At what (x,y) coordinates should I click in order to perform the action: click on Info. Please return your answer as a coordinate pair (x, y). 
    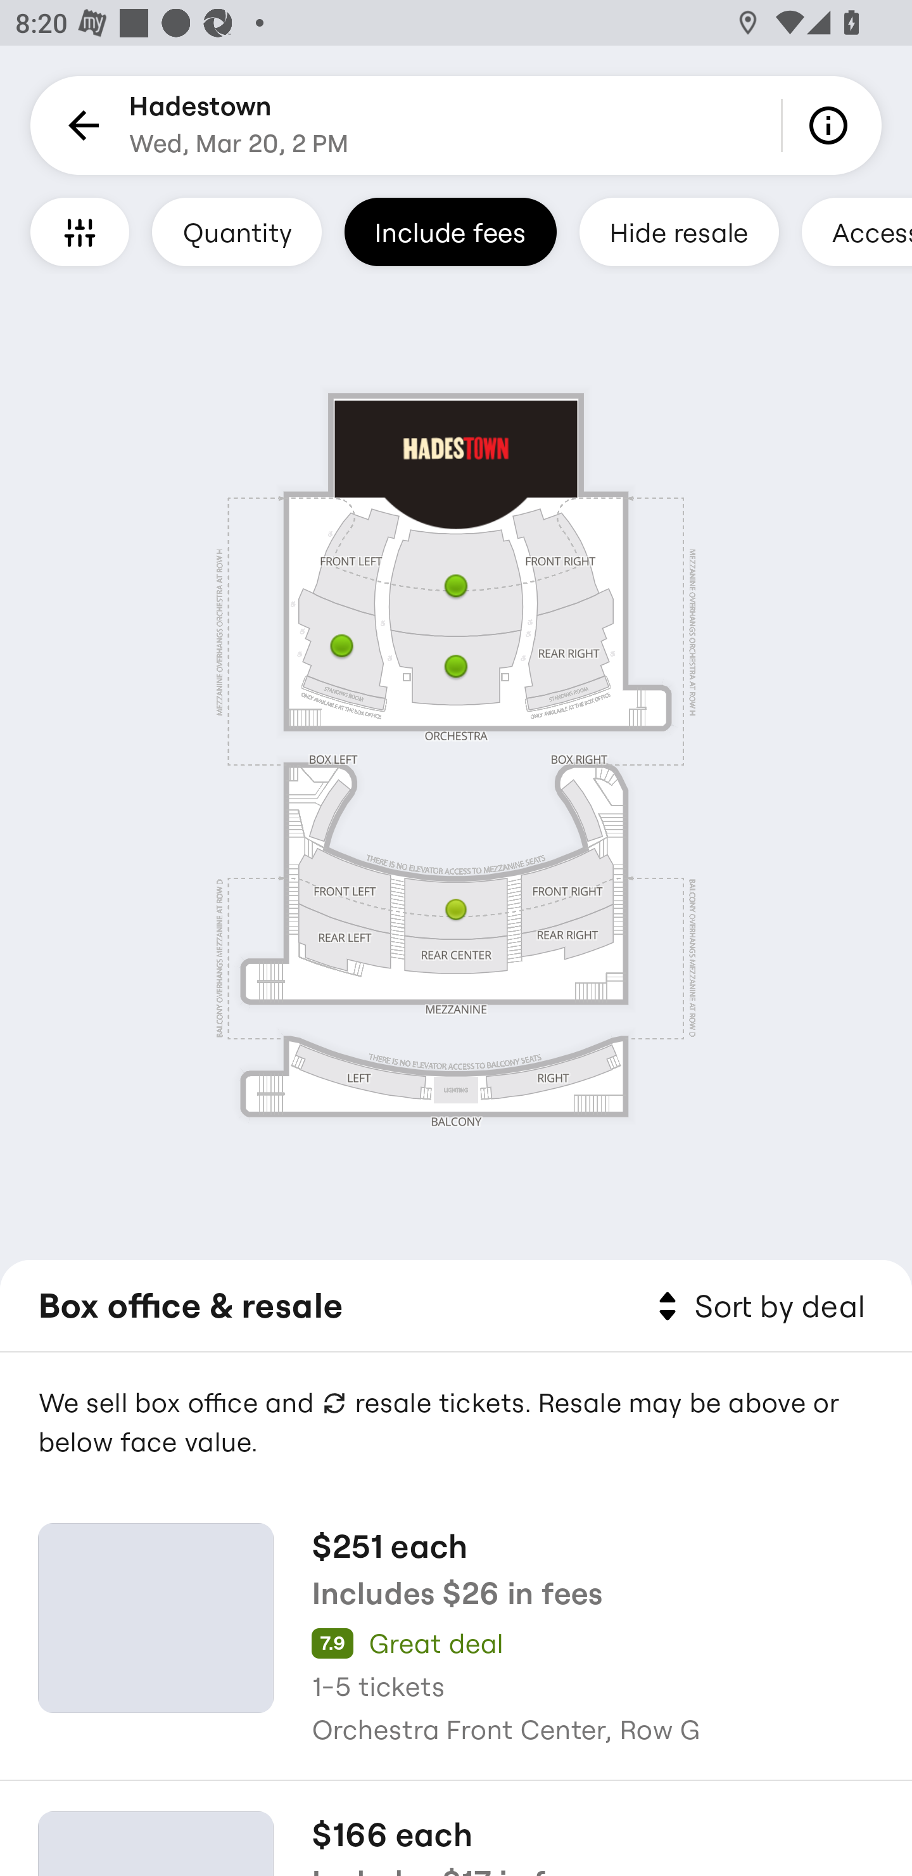
    Looking at the image, I should click on (832, 125).